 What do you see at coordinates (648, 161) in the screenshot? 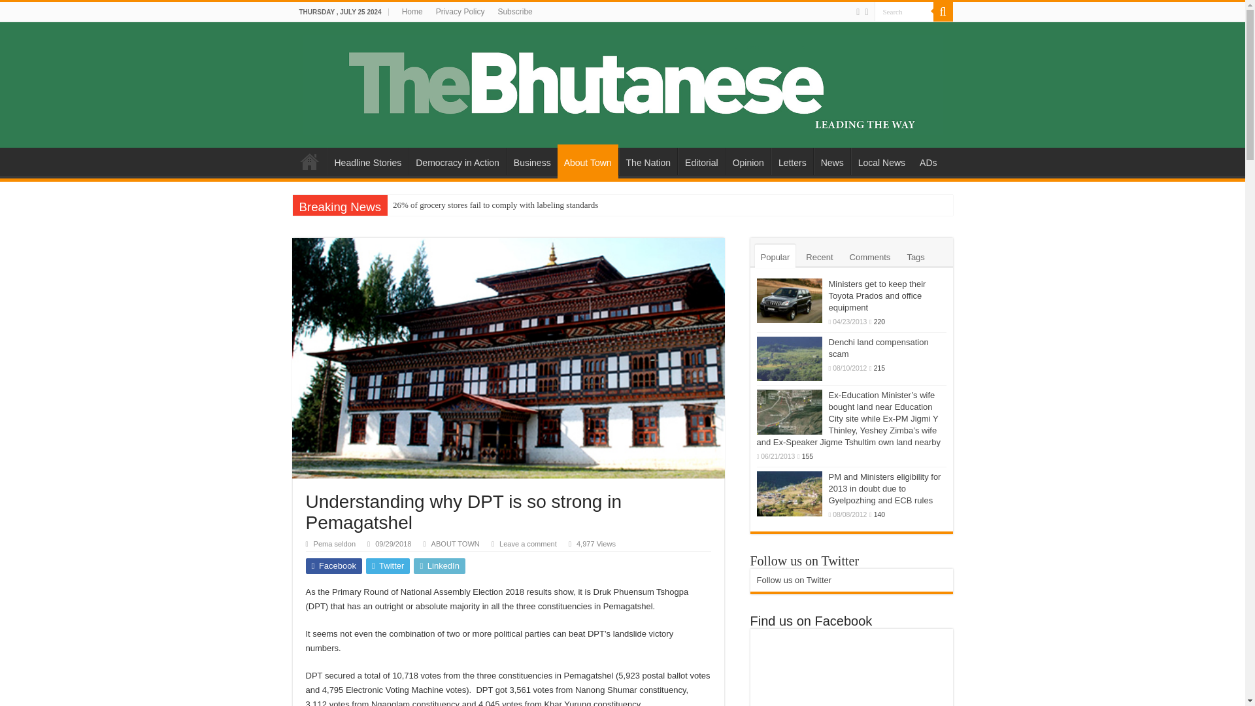
I see `The Nation` at bounding box center [648, 161].